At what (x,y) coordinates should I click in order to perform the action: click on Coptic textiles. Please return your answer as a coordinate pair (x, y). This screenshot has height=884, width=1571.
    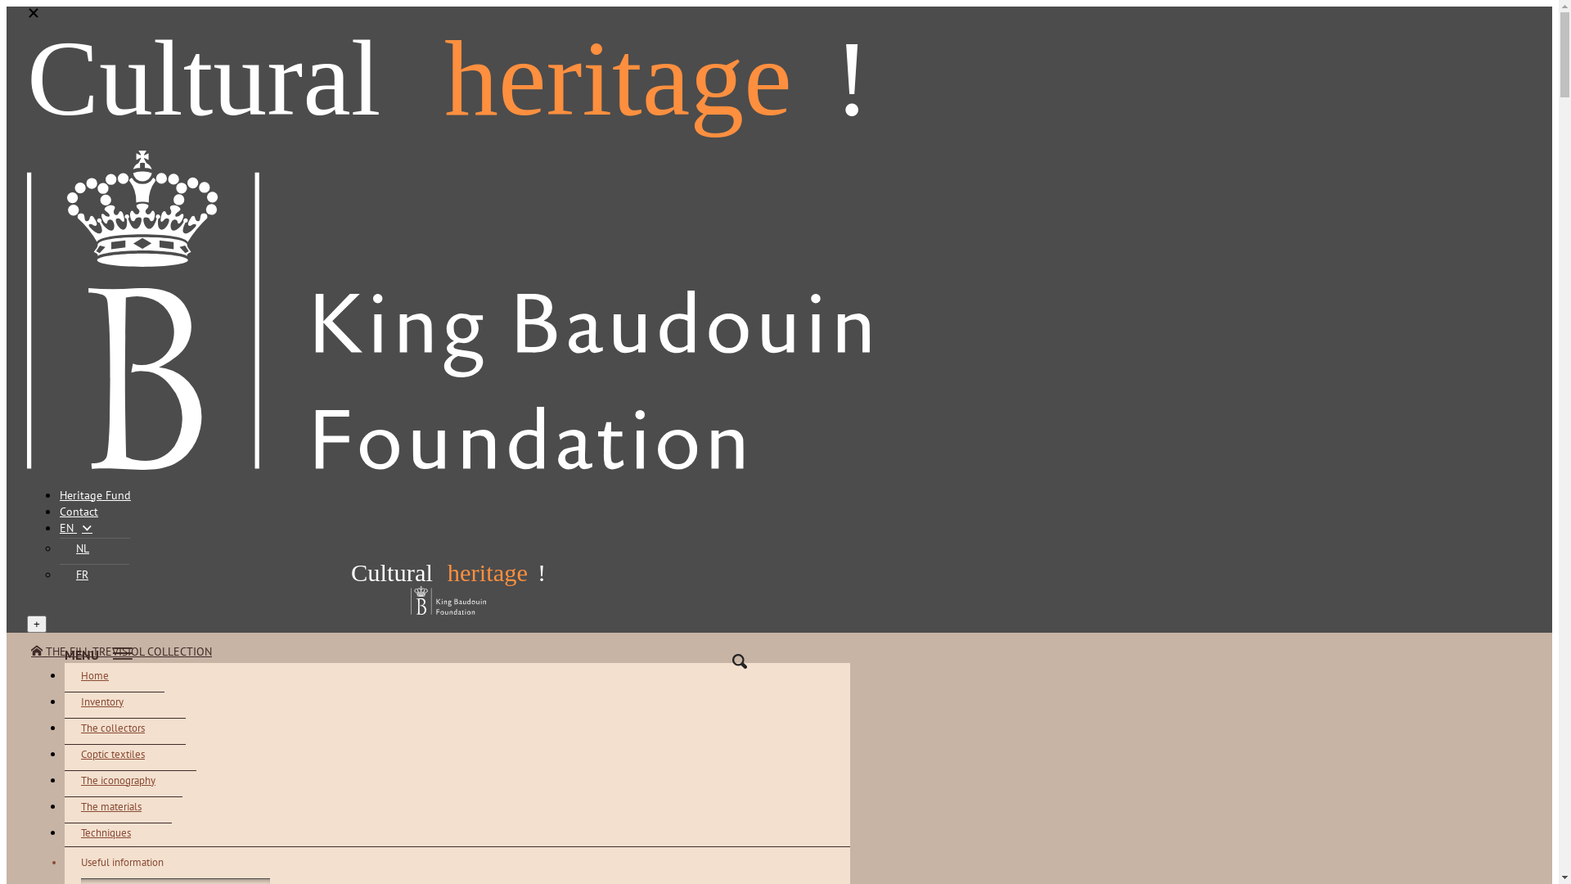
    Looking at the image, I should click on (125, 754).